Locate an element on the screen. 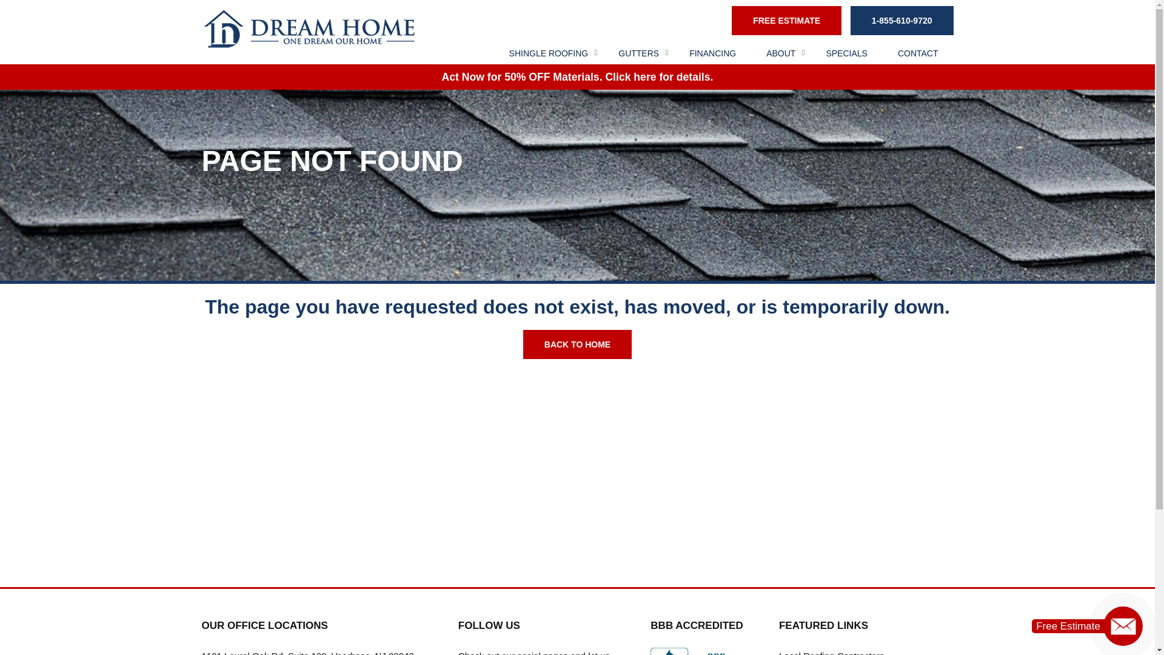 The image size is (1164, 655). ABOUT is located at coordinates (780, 53).